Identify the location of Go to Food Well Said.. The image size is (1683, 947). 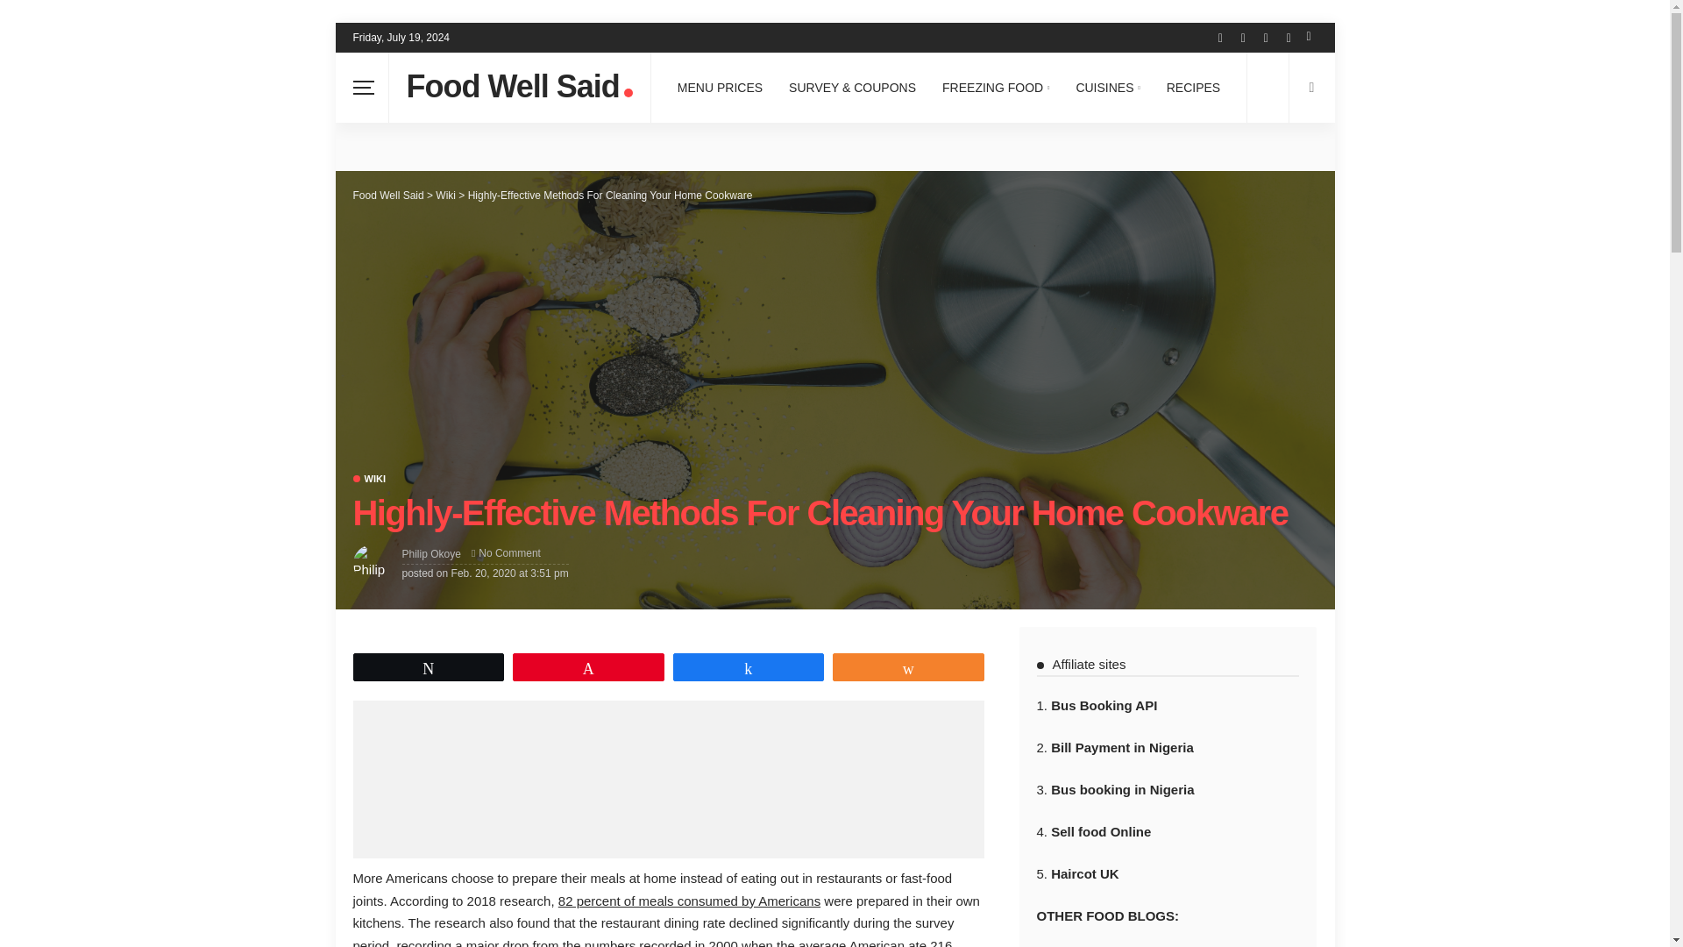
(387, 196).